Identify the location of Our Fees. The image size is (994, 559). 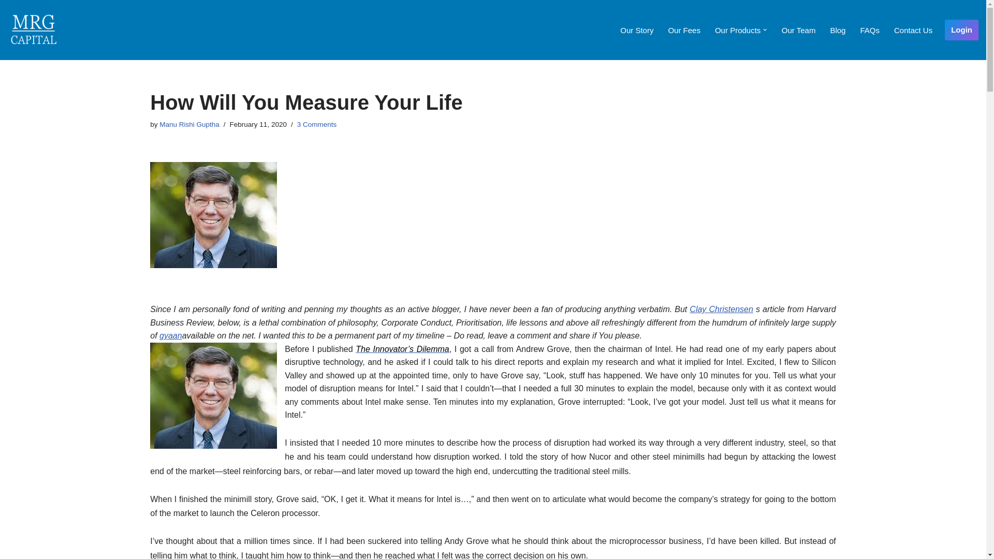
(684, 30).